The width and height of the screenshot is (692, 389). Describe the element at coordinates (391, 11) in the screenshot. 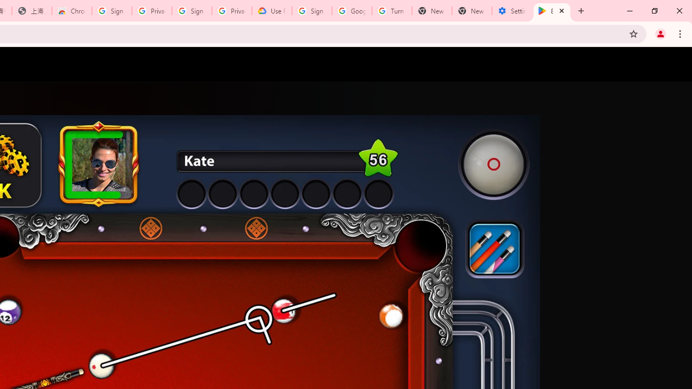

I see `Turn cookies on or off - Computer - Google Account Help` at that location.